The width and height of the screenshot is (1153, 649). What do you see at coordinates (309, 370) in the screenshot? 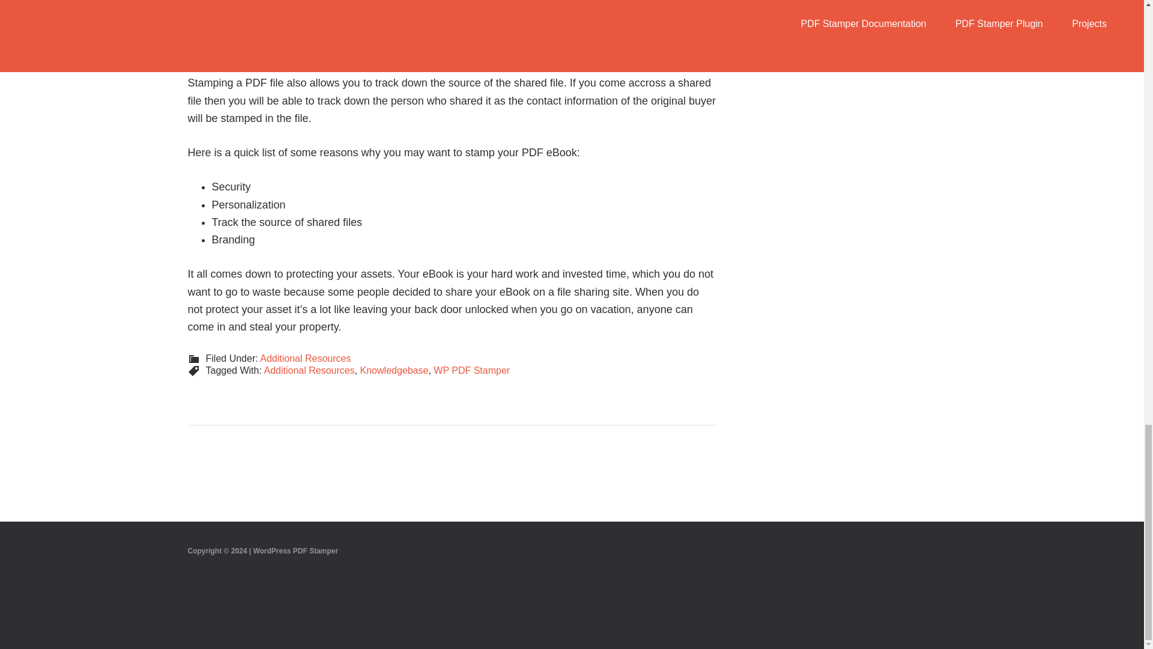
I see `Additional Resources` at bounding box center [309, 370].